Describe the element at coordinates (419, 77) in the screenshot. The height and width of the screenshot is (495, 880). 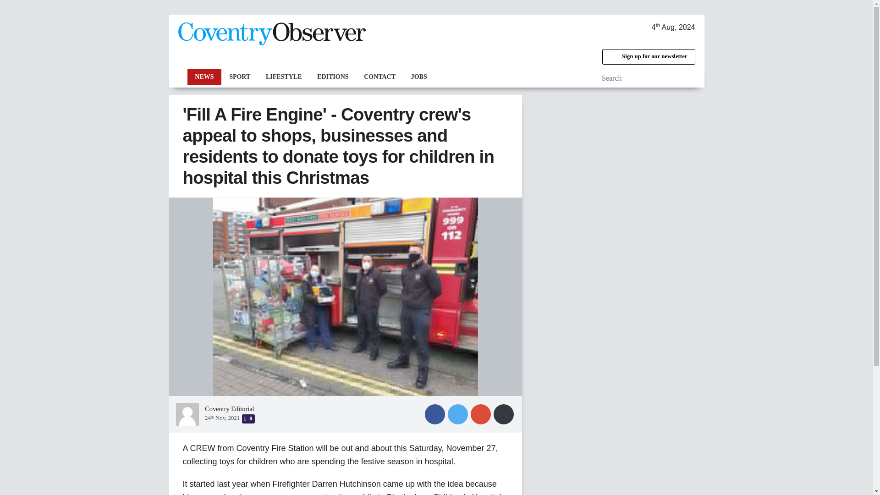
I see `JOBS` at that location.